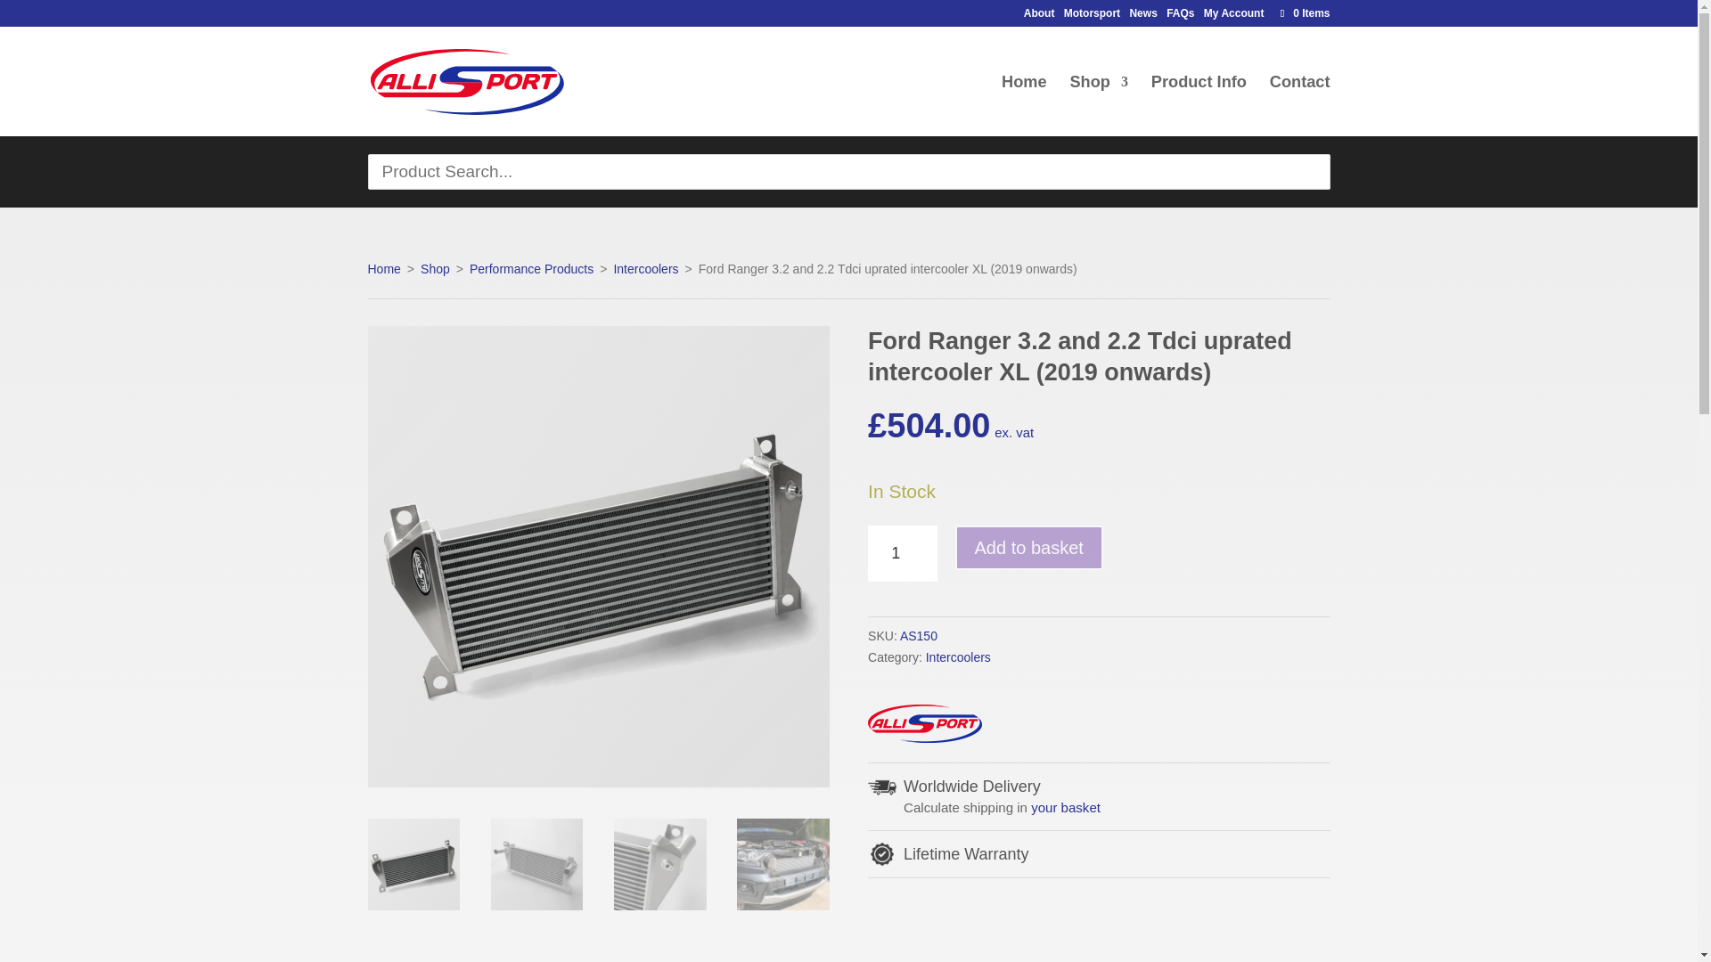  What do you see at coordinates (925, 727) in the screenshot?
I see `Allisport` at bounding box center [925, 727].